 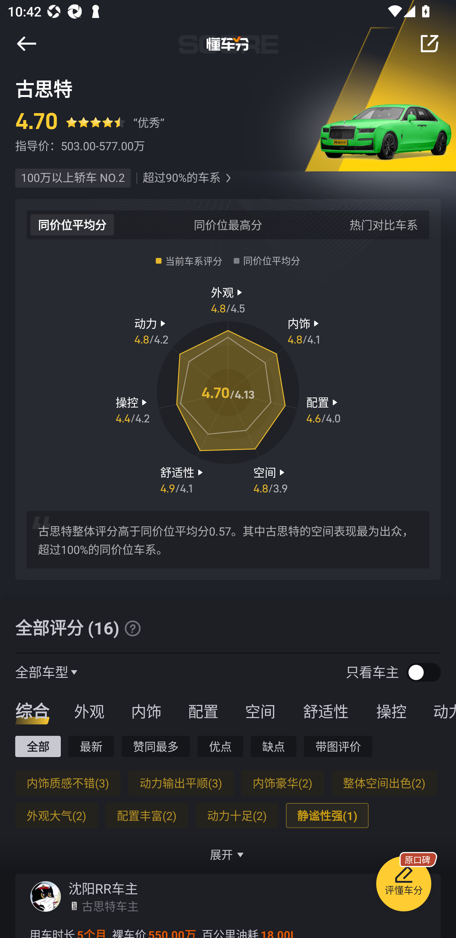 I want to click on 最新, so click(x=91, y=746).